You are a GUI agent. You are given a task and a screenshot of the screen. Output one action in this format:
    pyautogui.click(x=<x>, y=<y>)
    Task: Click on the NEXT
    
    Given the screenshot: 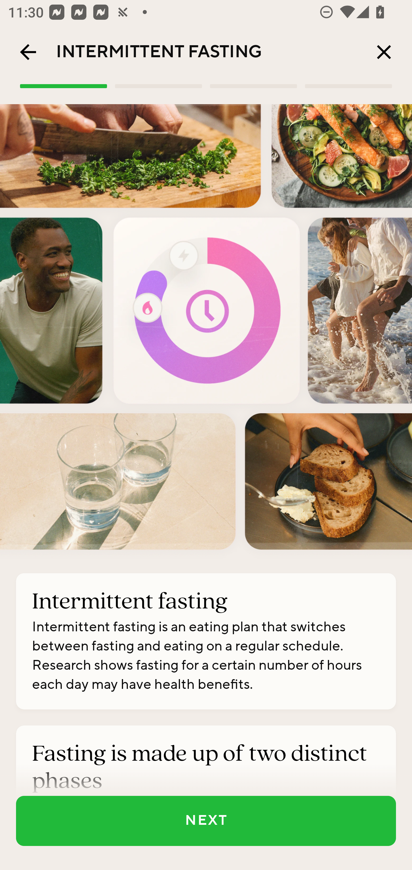 What is the action you would take?
    pyautogui.click(x=206, y=821)
    